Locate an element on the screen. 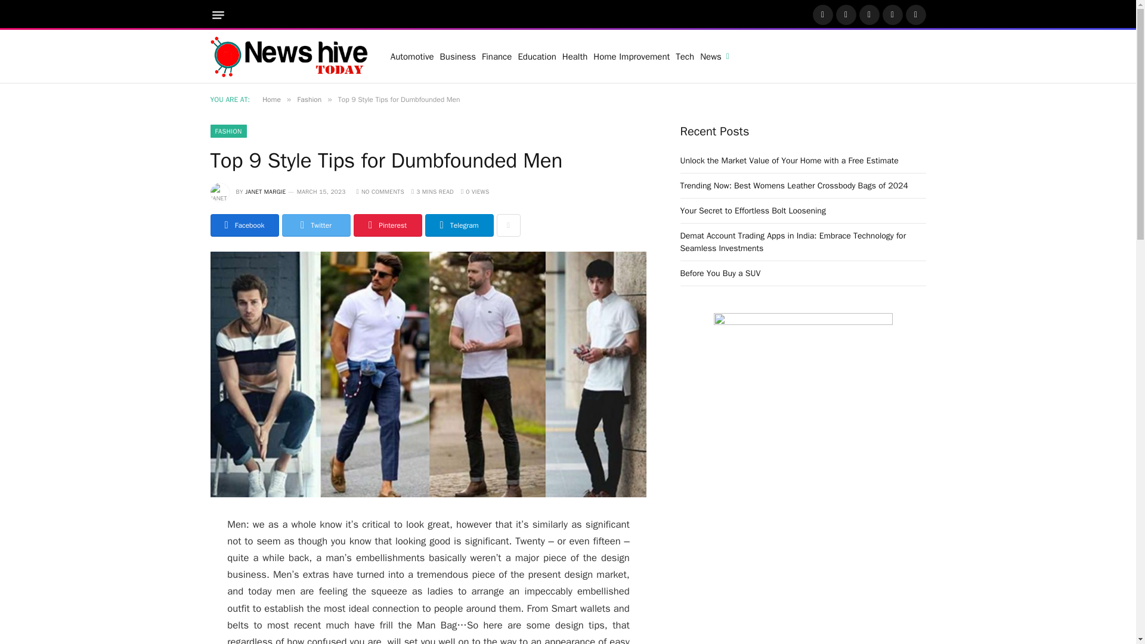 The width and height of the screenshot is (1145, 644). Instagram is located at coordinates (869, 14).